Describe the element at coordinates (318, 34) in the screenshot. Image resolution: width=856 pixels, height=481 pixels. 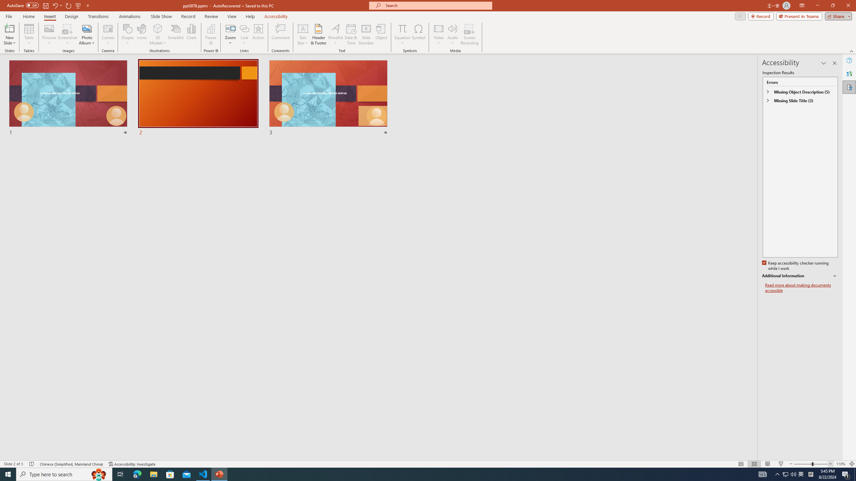
I see `Header & Footer...` at that location.